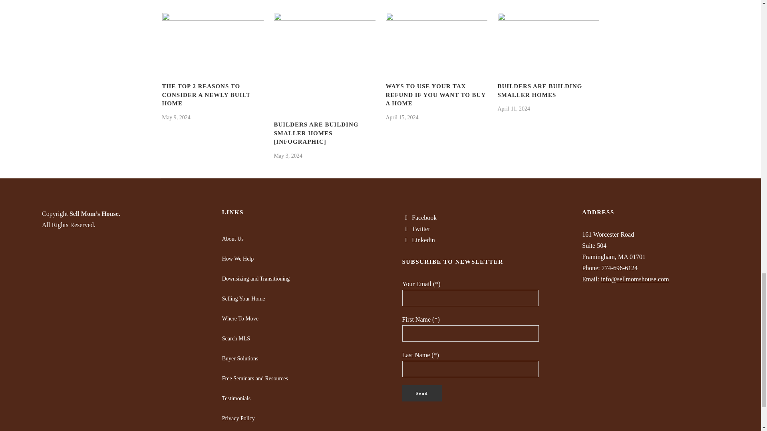 The image size is (767, 431). I want to click on May 9, 2024, so click(176, 117).